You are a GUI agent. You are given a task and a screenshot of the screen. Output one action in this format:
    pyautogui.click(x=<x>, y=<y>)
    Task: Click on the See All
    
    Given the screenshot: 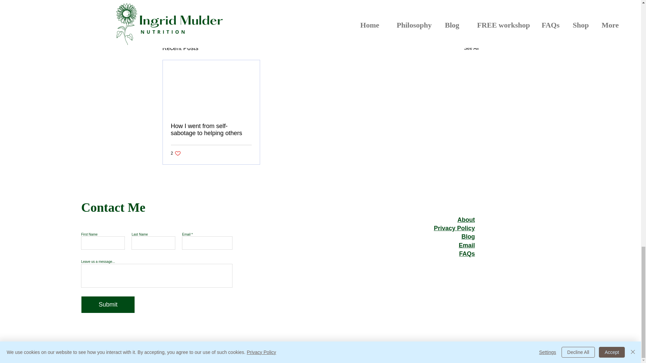 What is the action you would take?
    pyautogui.click(x=471, y=48)
    